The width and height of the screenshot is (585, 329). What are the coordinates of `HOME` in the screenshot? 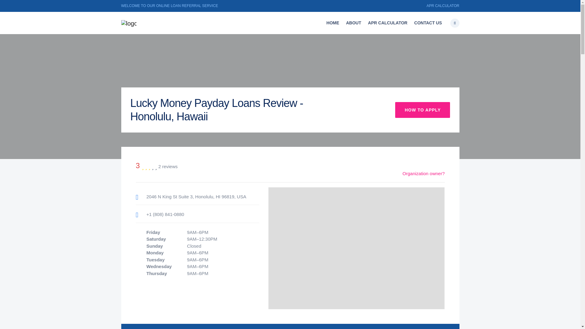 It's located at (332, 23).